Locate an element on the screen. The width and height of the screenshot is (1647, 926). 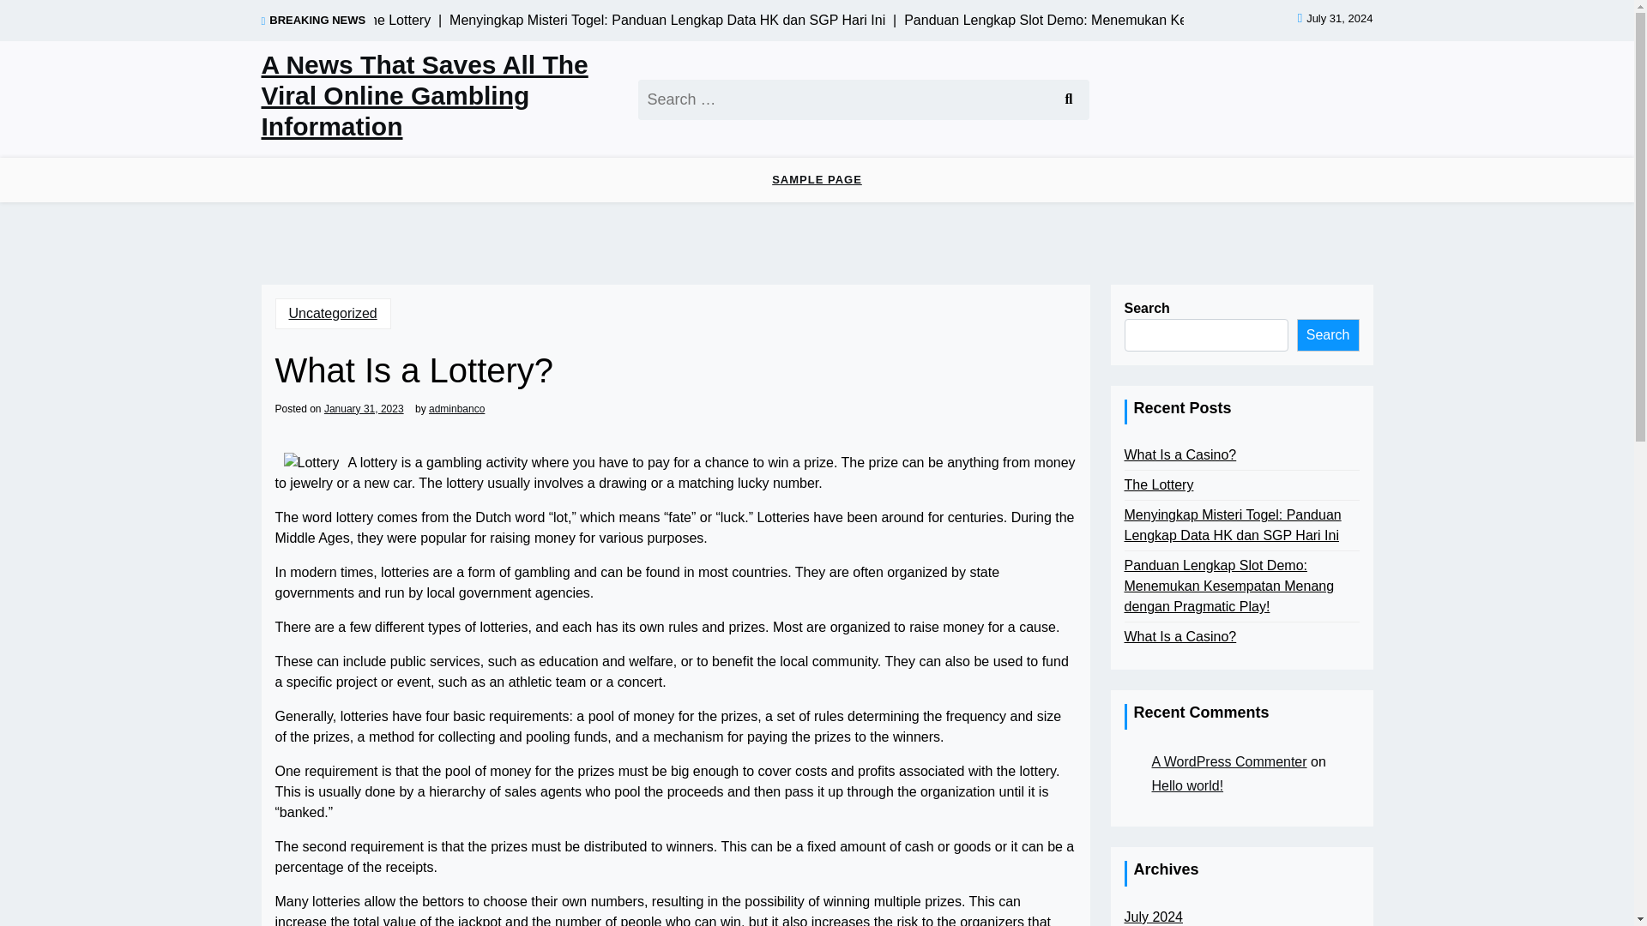
adminbanco is located at coordinates (456, 407).